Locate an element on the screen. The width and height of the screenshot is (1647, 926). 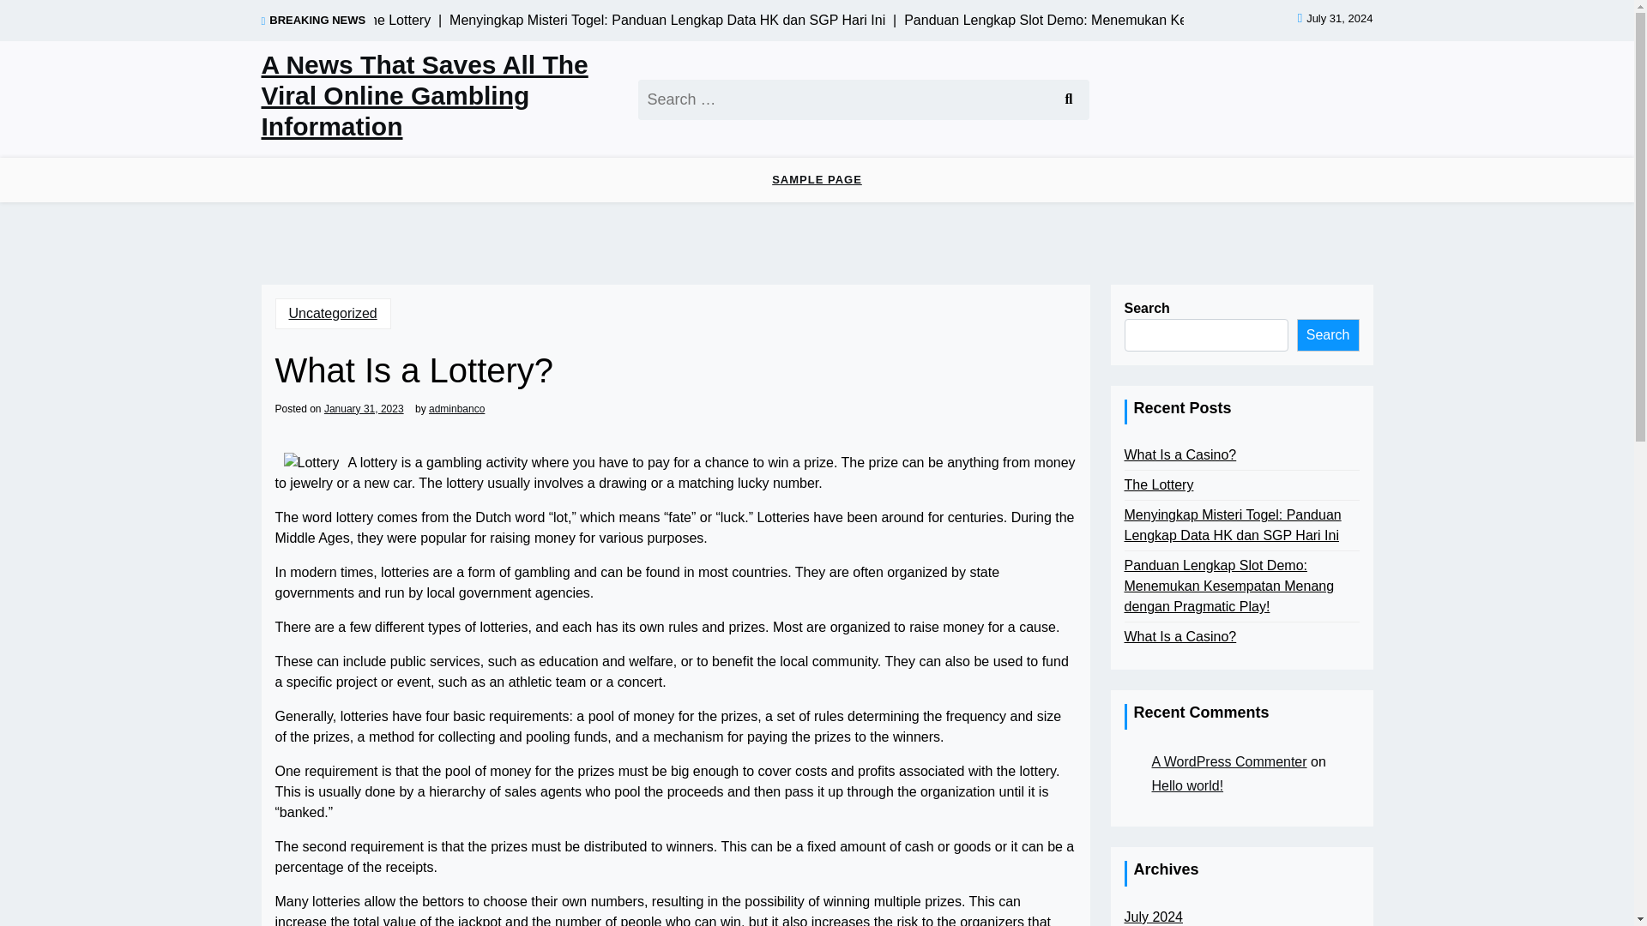
adminbanco is located at coordinates (456, 407).